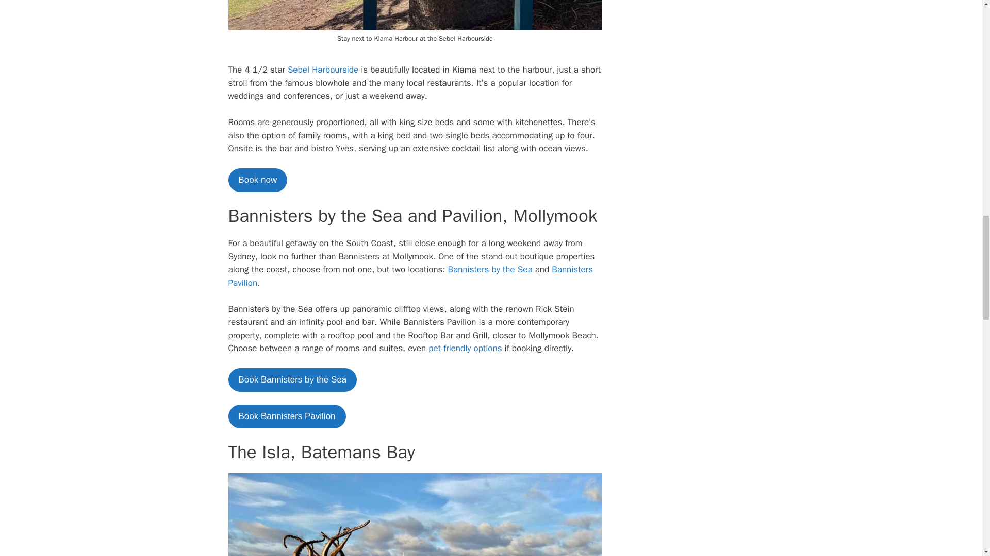  What do you see at coordinates (323, 69) in the screenshot?
I see `Sebel Harbourside` at bounding box center [323, 69].